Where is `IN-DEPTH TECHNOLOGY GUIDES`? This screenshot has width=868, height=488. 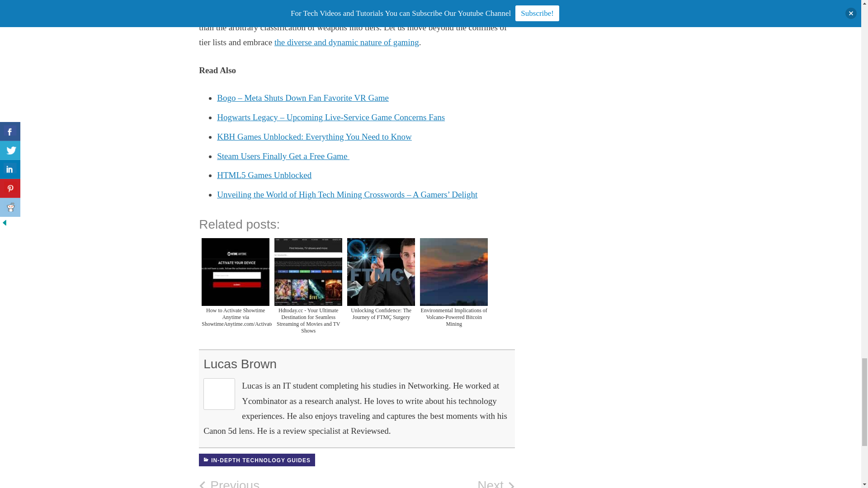
IN-DEPTH TECHNOLOGY GUIDES is located at coordinates (346, 42).